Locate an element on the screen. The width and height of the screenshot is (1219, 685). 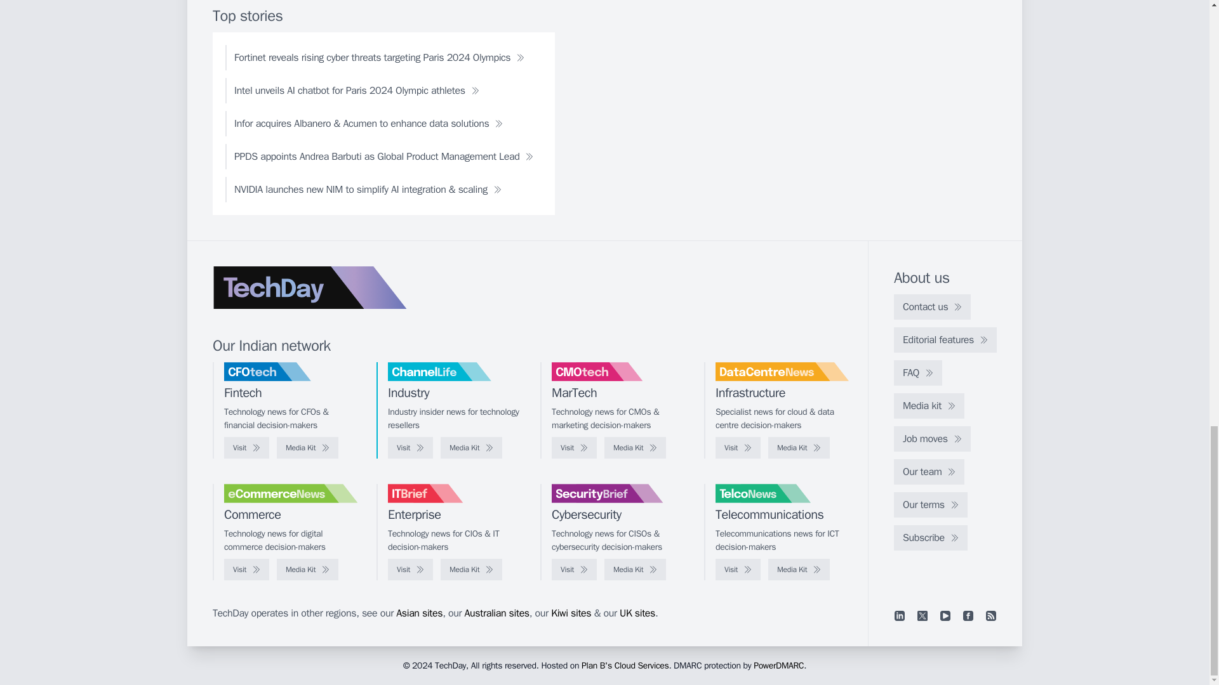
Visit is located at coordinates (410, 448).